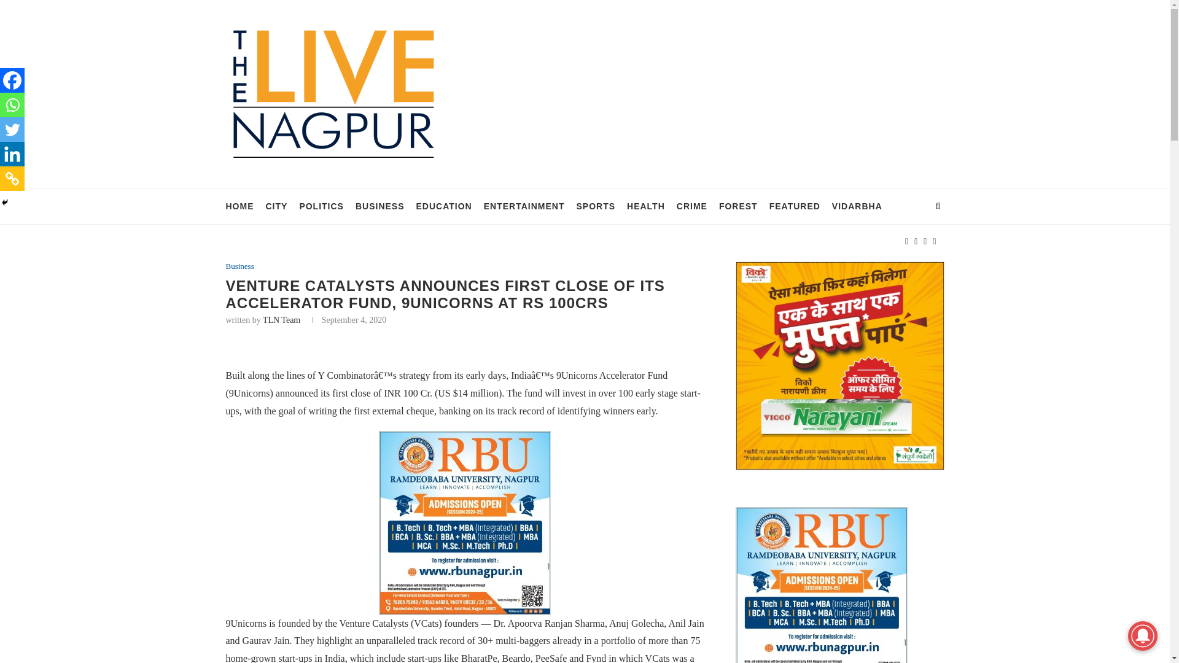 This screenshot has height=663, width=1179. I want to click on Hide, so click(5, 203).